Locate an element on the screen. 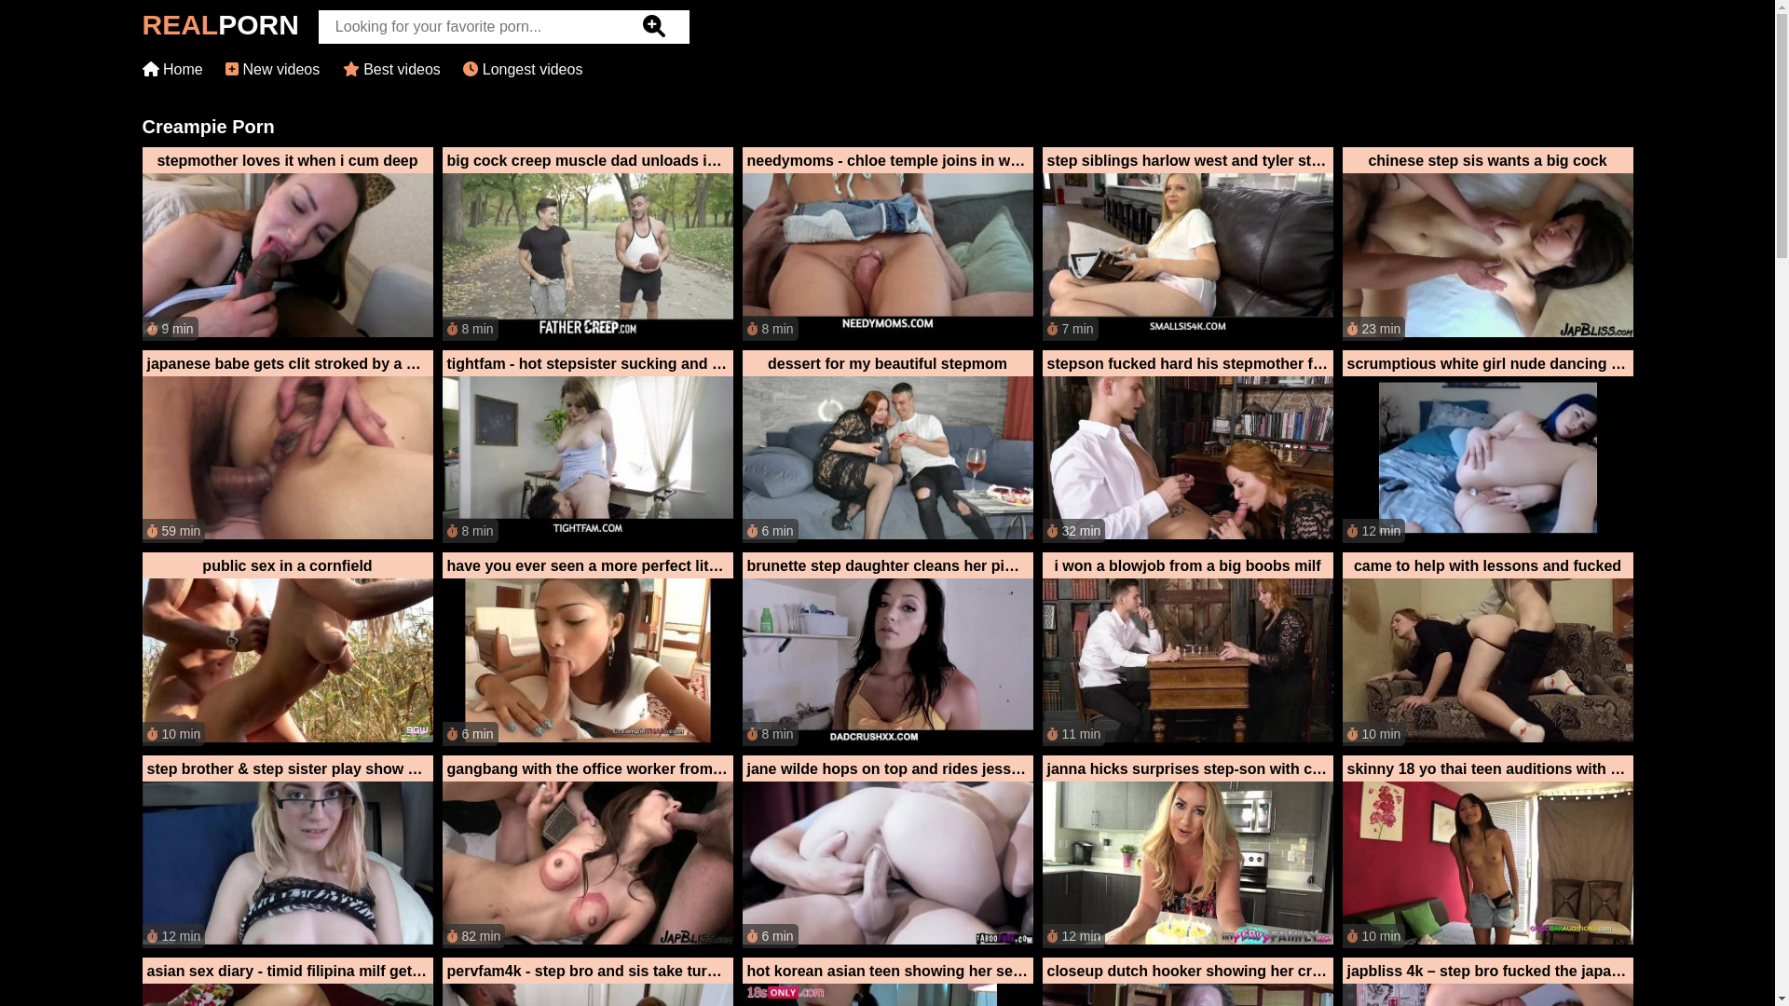 The width and height of the screenshot is (1789, 1006). 10 min
skinny 18 yo thai teen auditions with slimy manager is located at coordinates (1487, 851).